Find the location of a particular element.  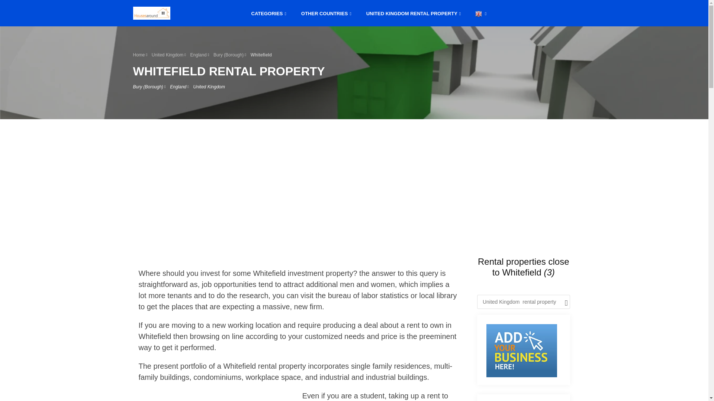

UNITED KINGDOM RENTAL PROPERTY is located at coordinates (414, 13).